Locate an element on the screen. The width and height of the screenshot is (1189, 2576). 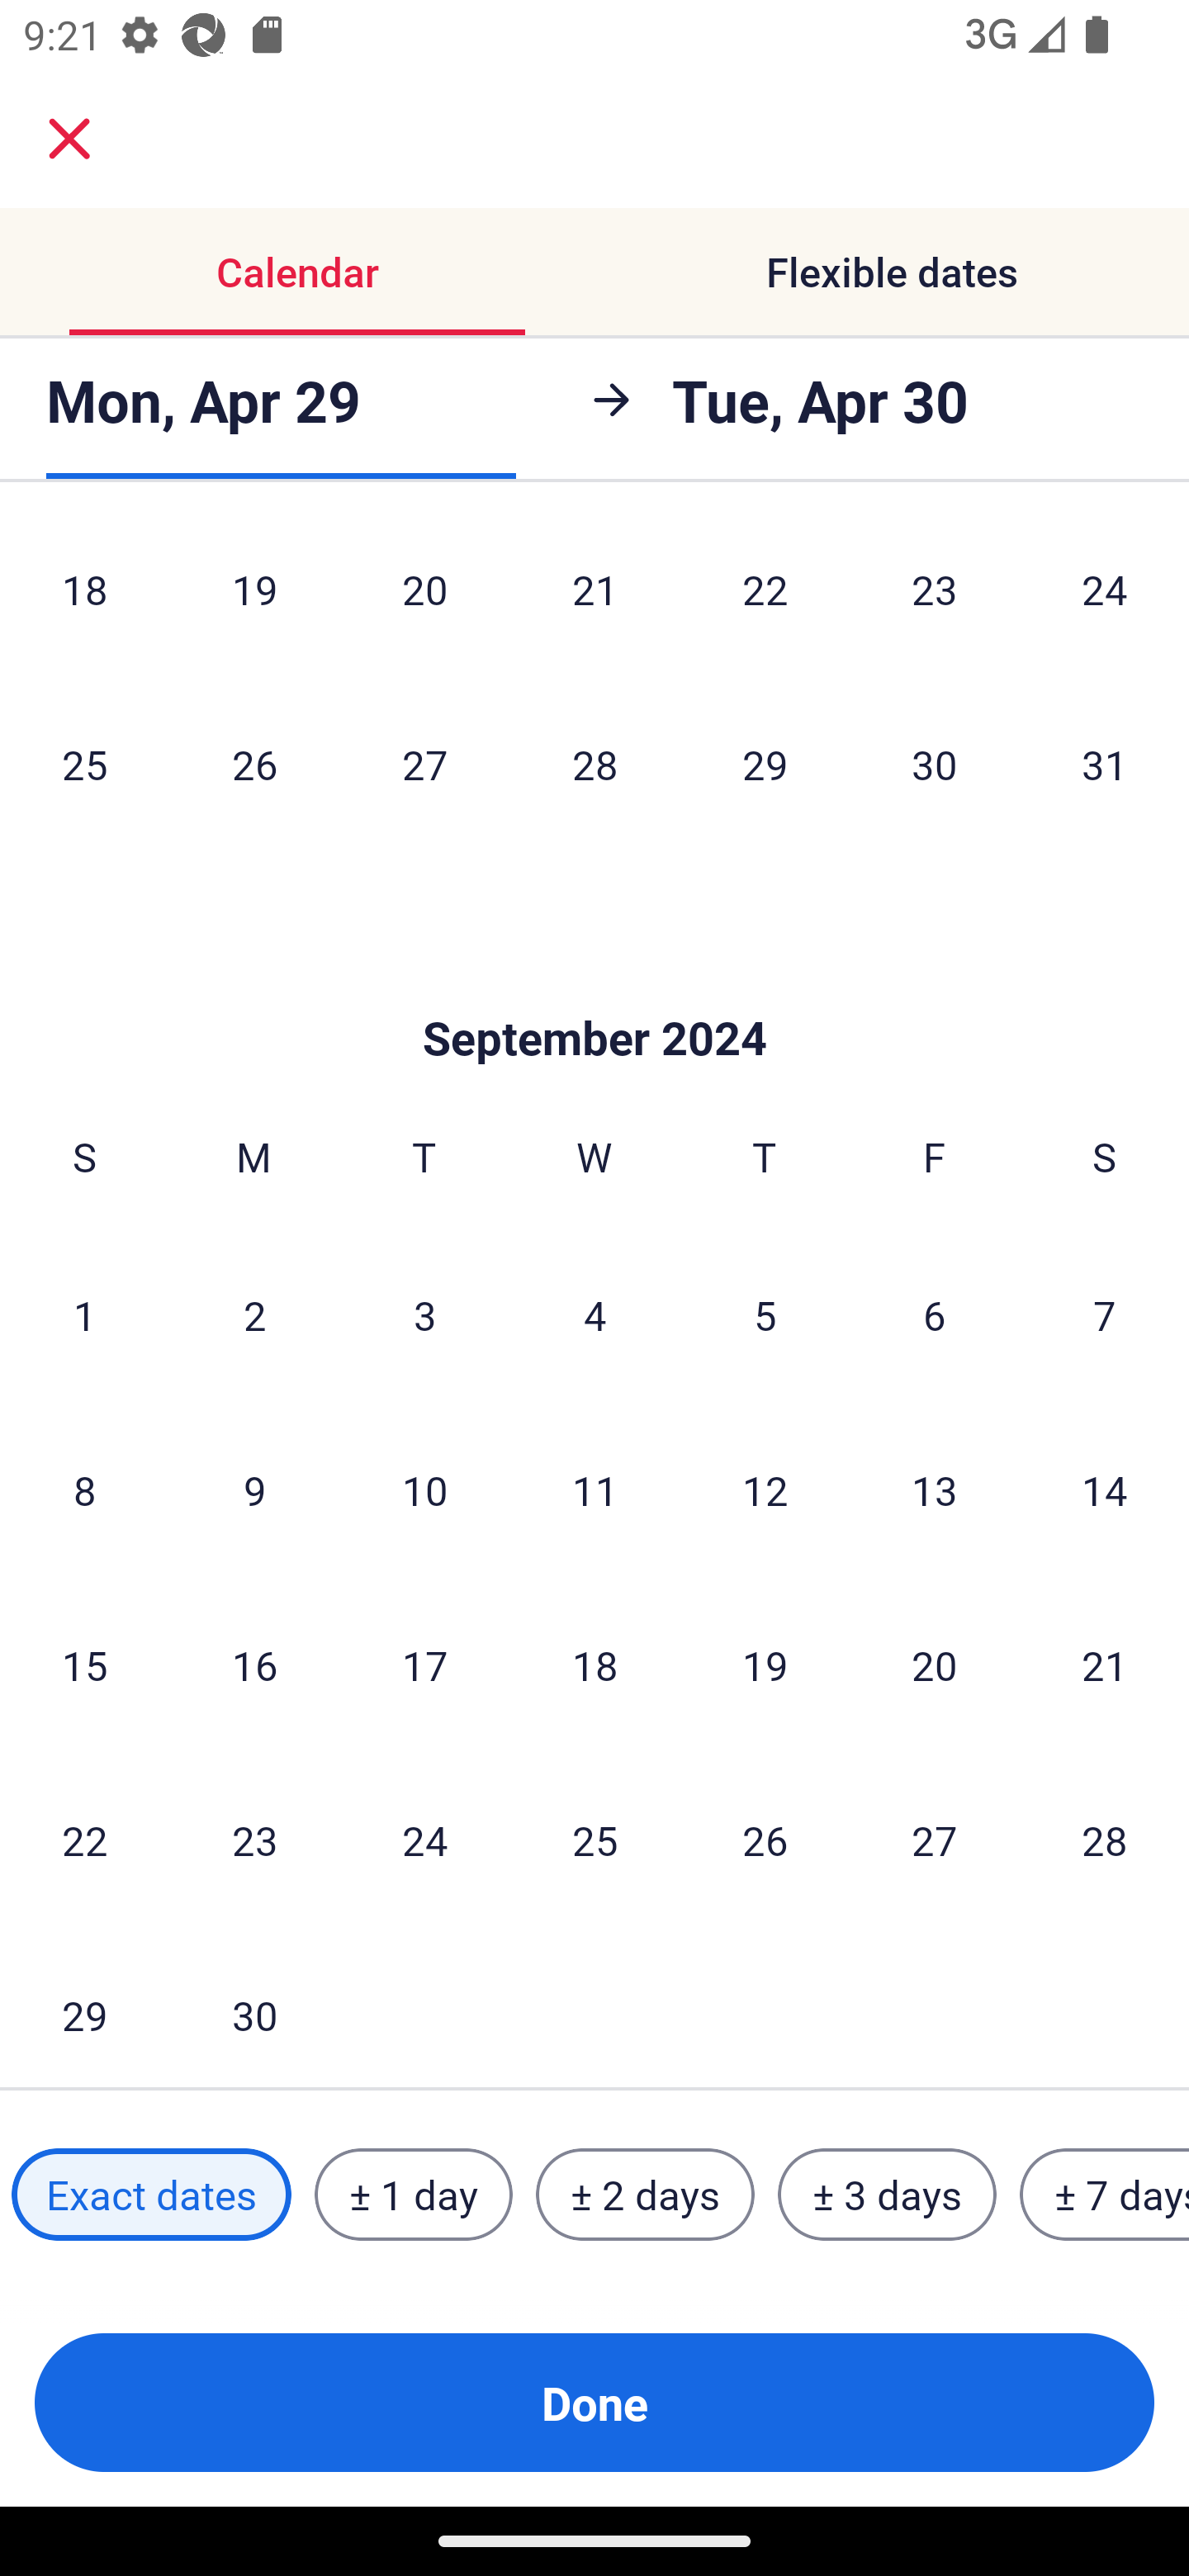
± 2 days is located at coordinates (646, 2195).